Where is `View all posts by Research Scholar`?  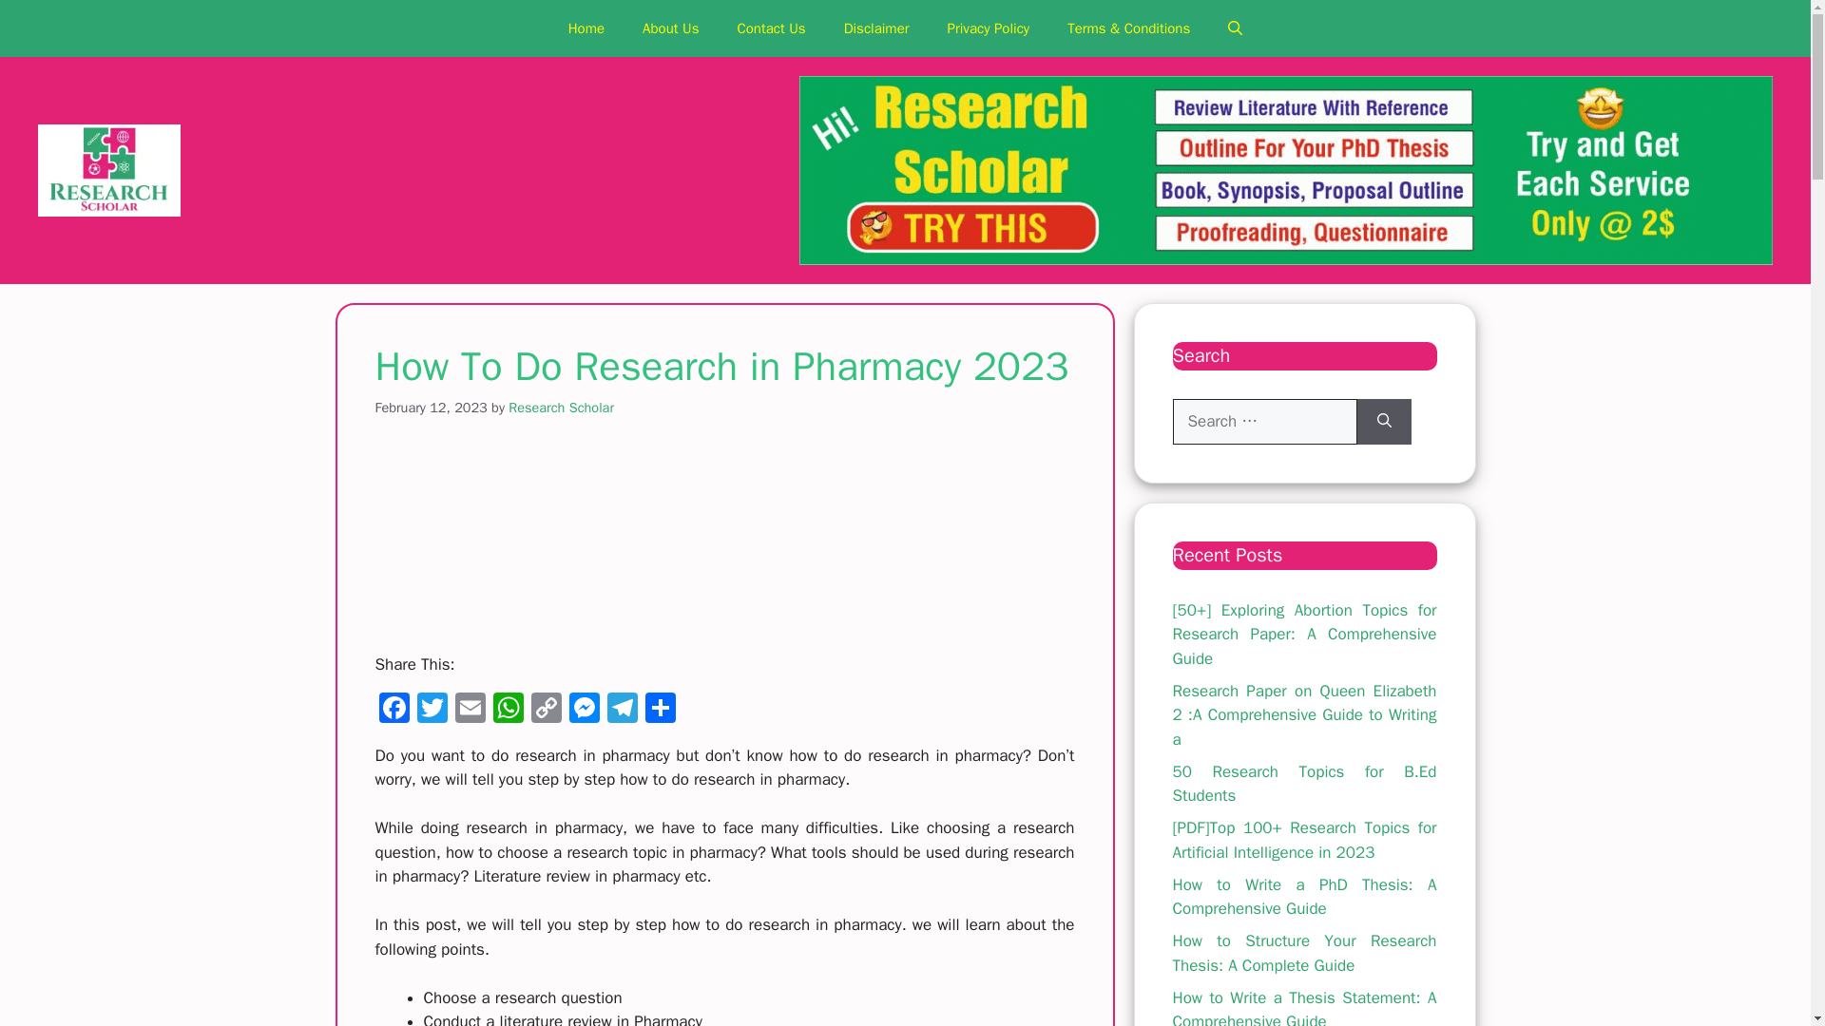 View all posts by Research Scholar is located at coordinates (561, 408).